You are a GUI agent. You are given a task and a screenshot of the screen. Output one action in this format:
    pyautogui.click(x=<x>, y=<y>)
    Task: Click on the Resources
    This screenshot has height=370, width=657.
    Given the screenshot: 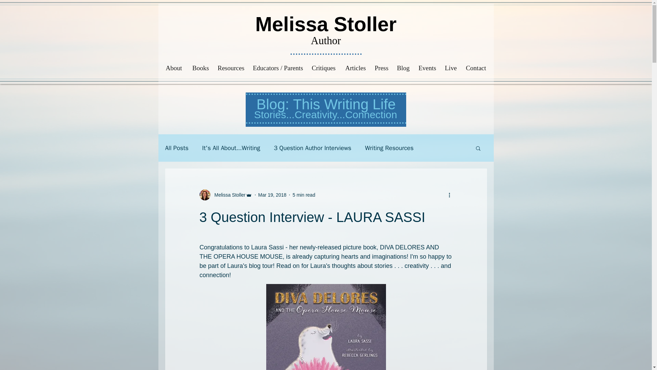 What is the action you would take?
    pyautogui.click(x=230, y=68)
    